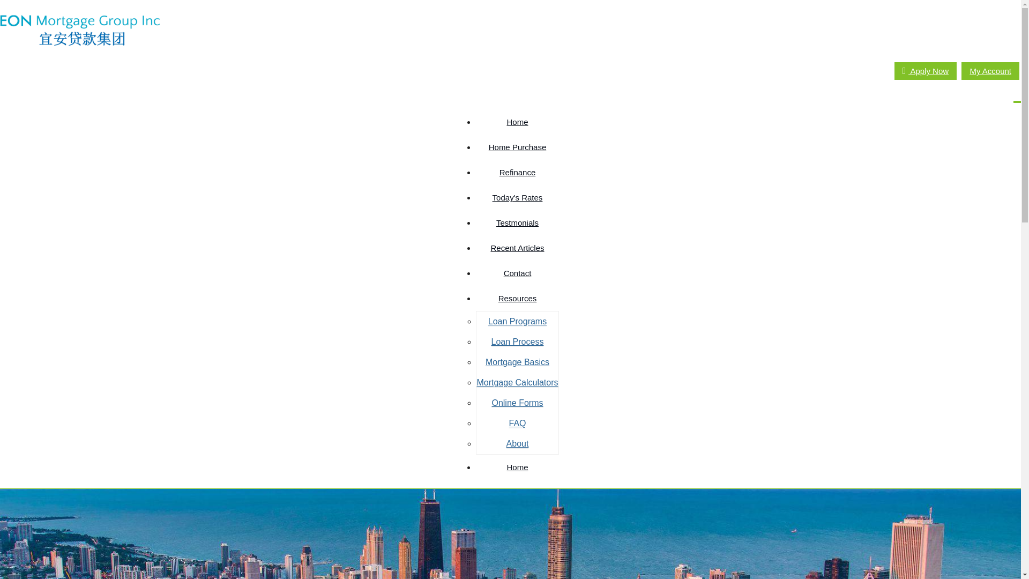 The width and height of the screenshot is (1029, 579). I want to click on Refinance, so click(517, 172).